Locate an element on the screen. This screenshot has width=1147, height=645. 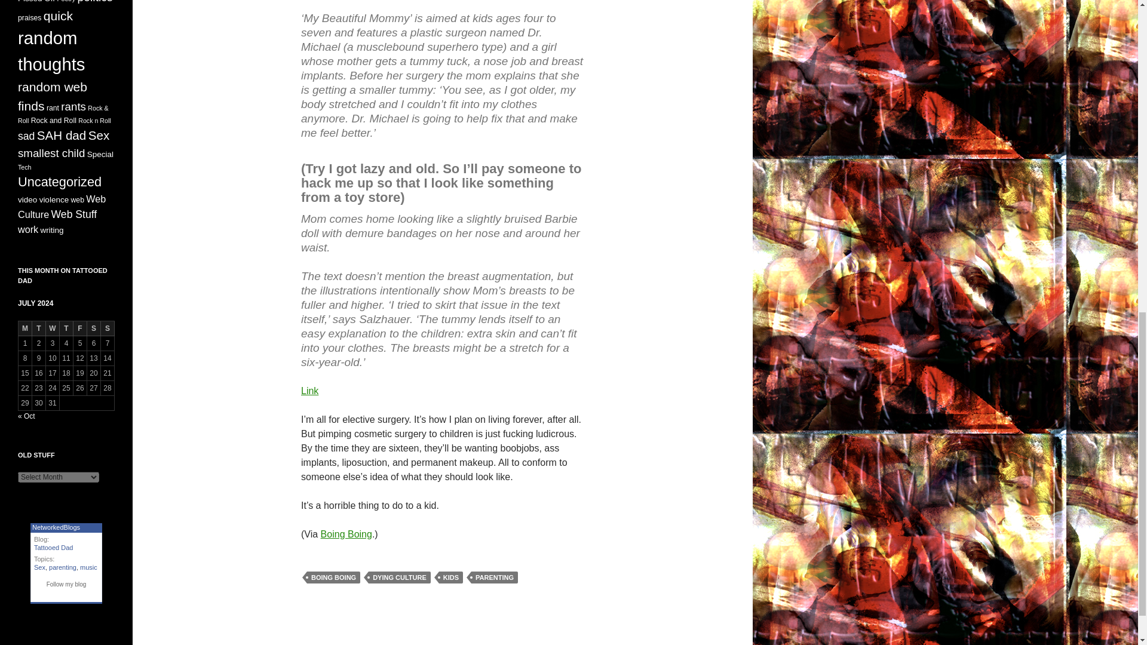
Friday is located at coordinates (80, 328).